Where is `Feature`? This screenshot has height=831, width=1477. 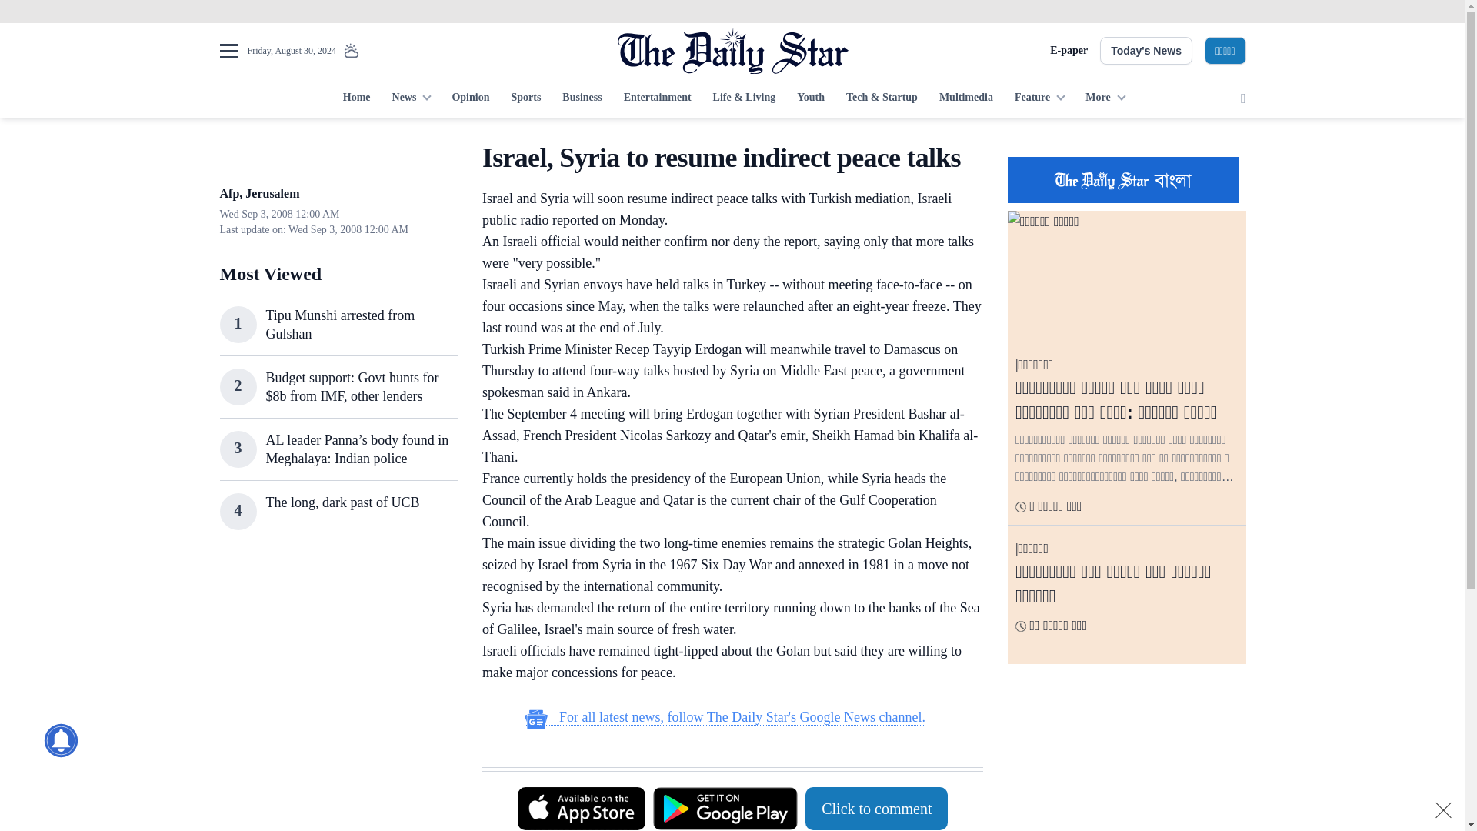
Feature is located at coordinates (1039, 98).